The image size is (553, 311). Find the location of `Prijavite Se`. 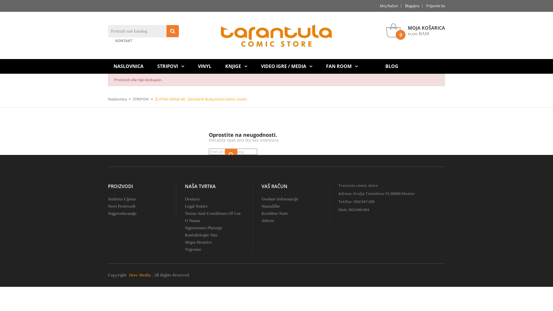

Prijavite Se is located at coordinates (434, 6).